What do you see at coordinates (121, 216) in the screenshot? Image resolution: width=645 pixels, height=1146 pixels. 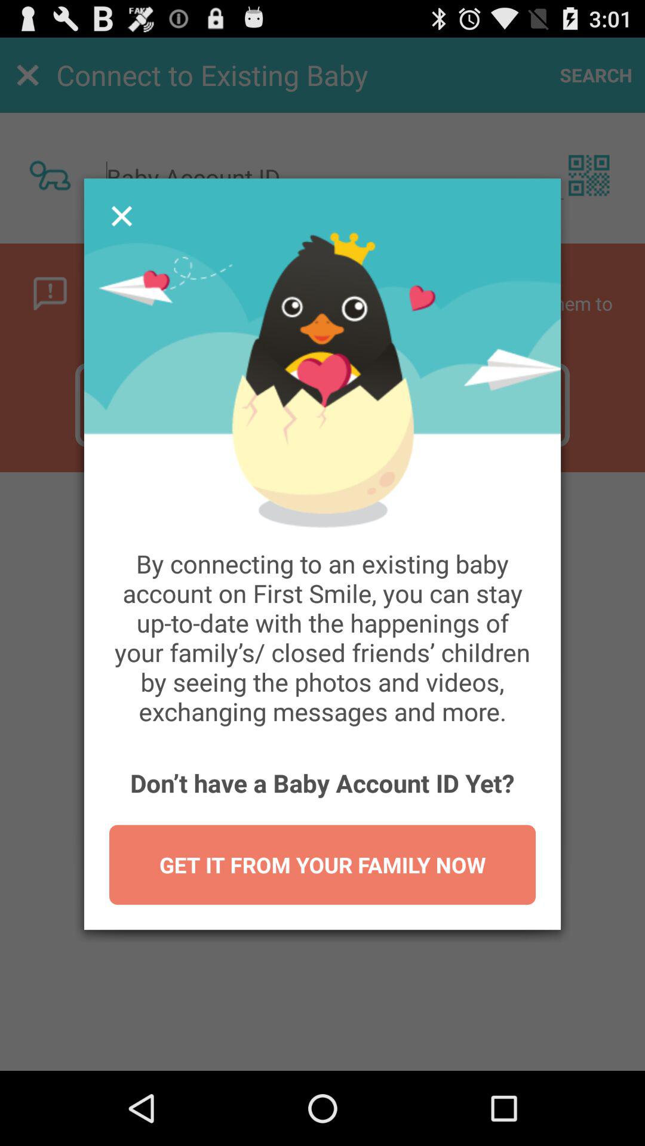 I see `open app above the by connecting to app` at bounding box center [121, 216].